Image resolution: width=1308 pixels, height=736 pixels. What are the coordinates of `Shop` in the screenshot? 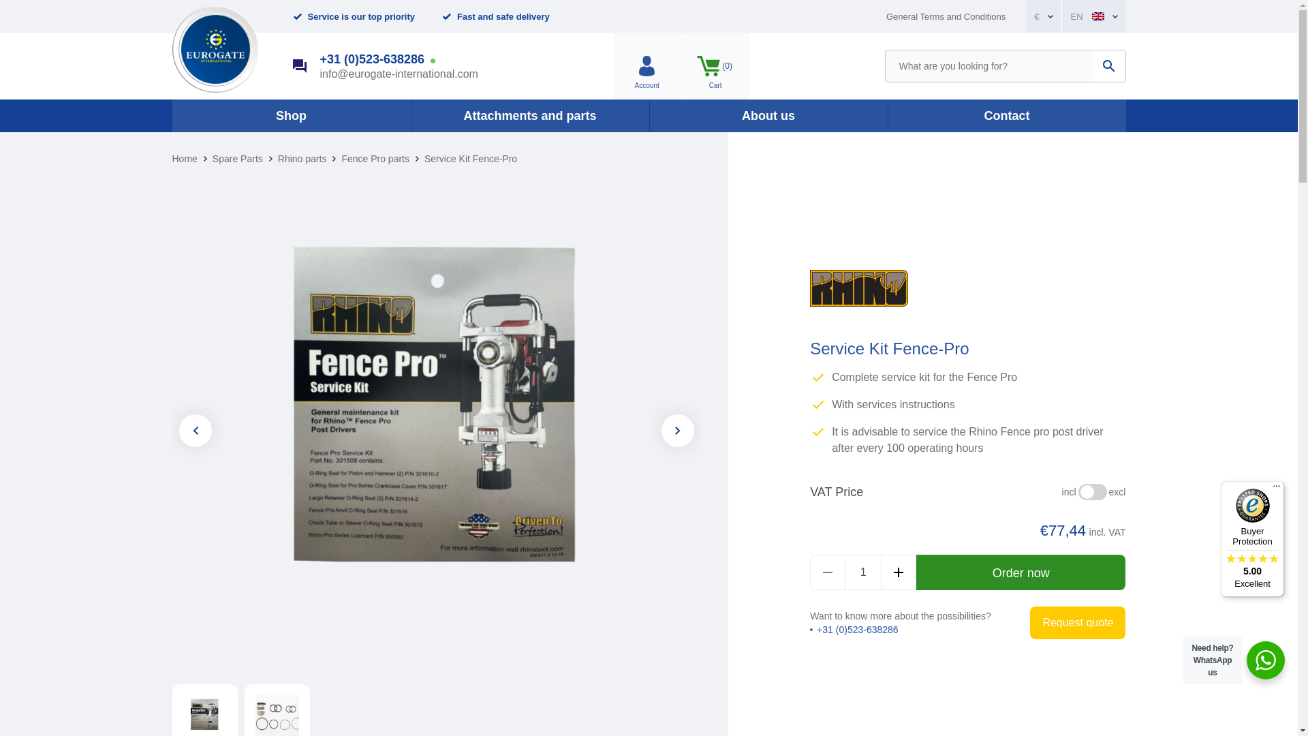 It's located at (1007, 116).